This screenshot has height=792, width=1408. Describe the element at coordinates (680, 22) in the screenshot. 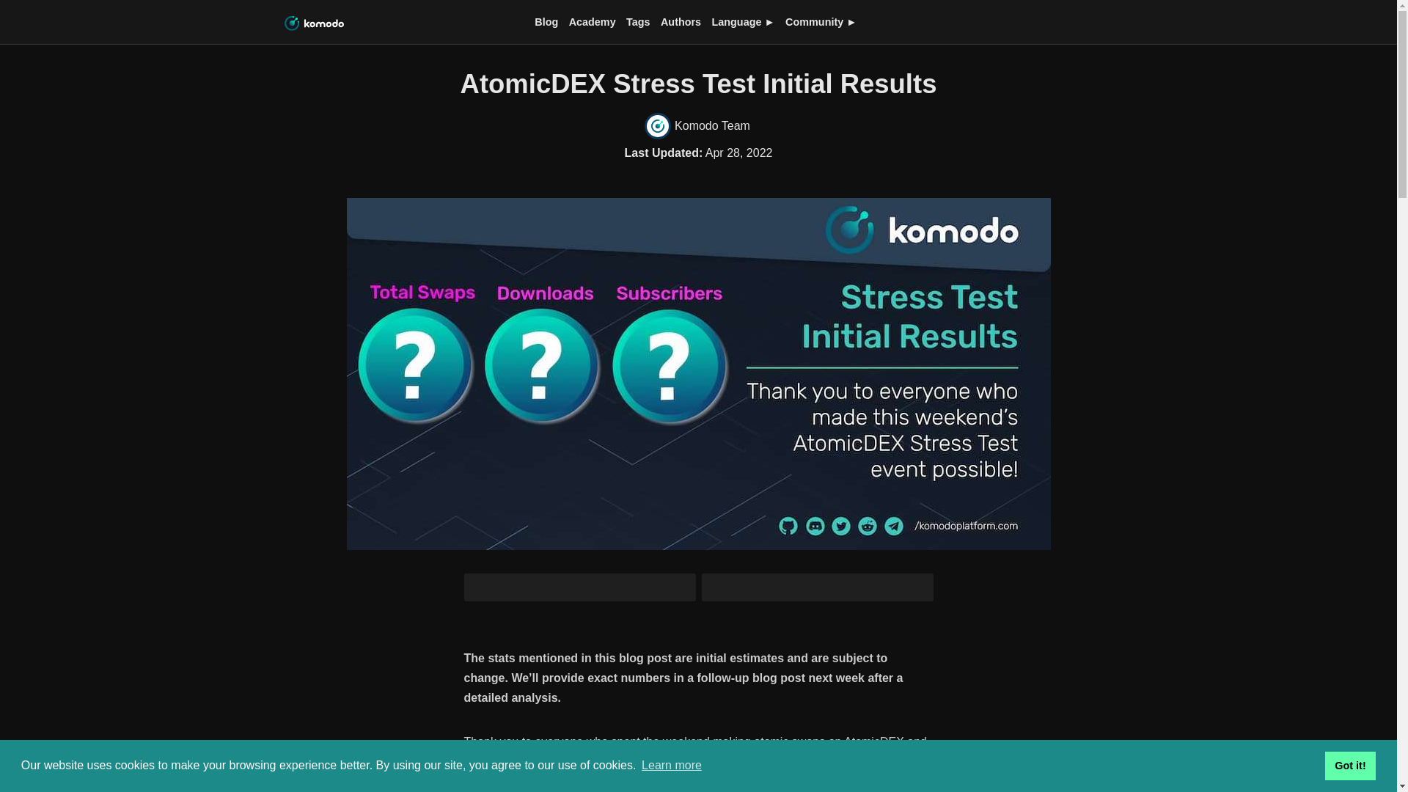

I see `Authors` at that location.